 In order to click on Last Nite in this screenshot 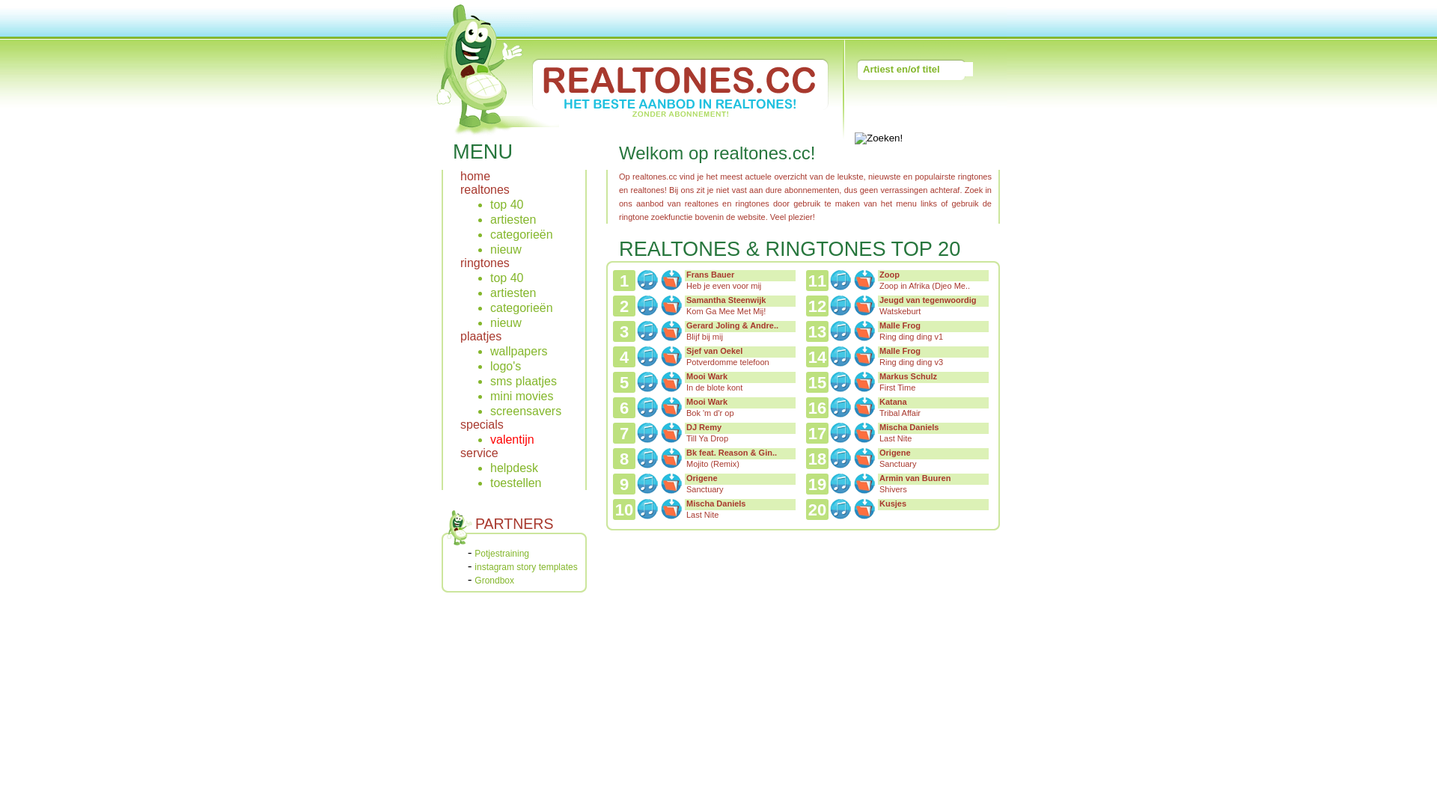, I will do `click(702, 515)`.